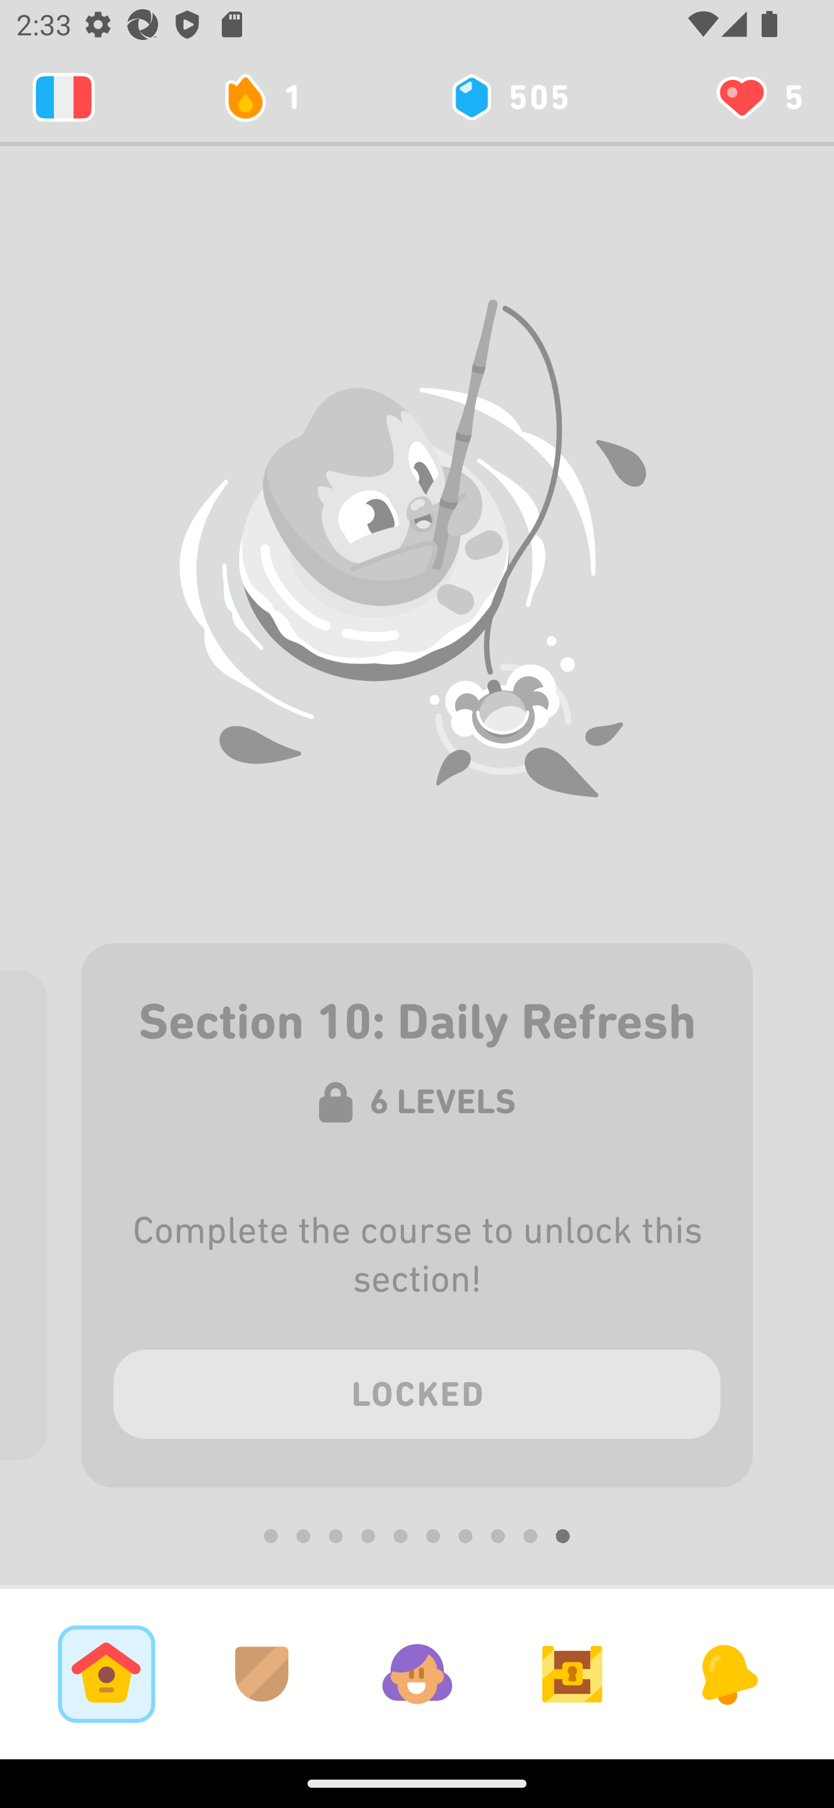 Image resolution: width=834 pixels, height=1808 pixels. Describe the element at coordinates (417, 1674) in the screenshot. I see `Profile Tab` at that location.